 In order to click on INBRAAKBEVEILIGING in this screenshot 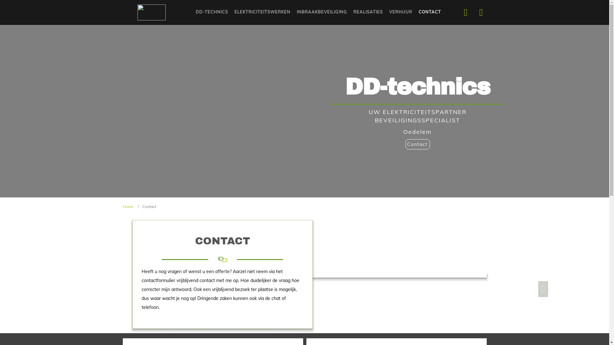, I will do `click(322, 12)`.